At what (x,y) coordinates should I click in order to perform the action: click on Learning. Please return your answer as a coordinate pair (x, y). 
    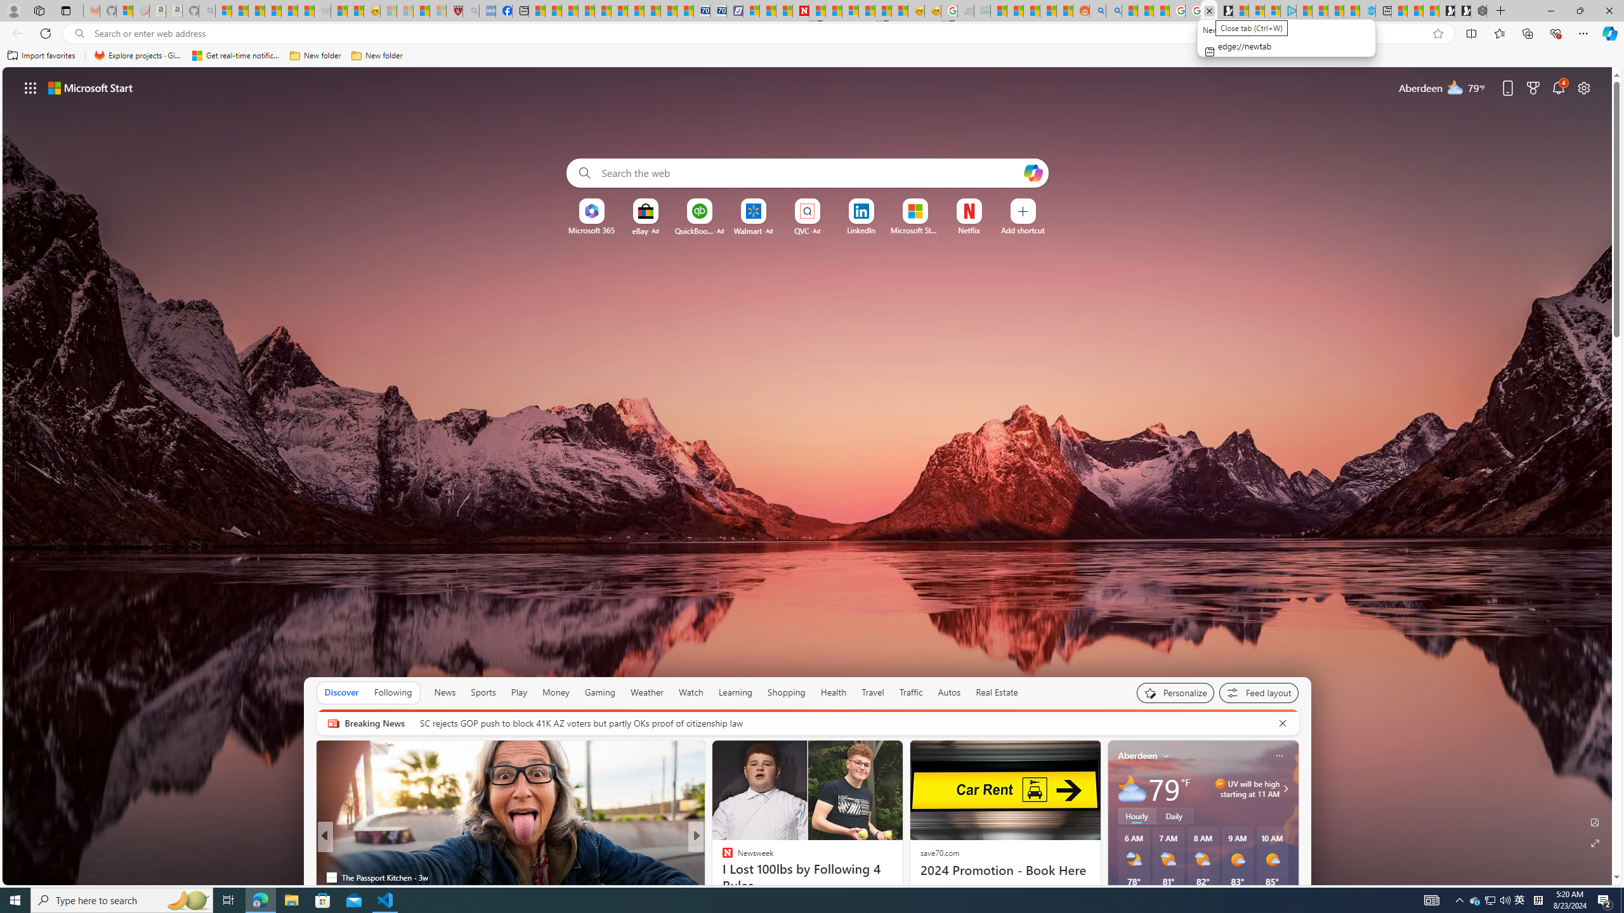
    Looking at the image, I should click on (735, 692).